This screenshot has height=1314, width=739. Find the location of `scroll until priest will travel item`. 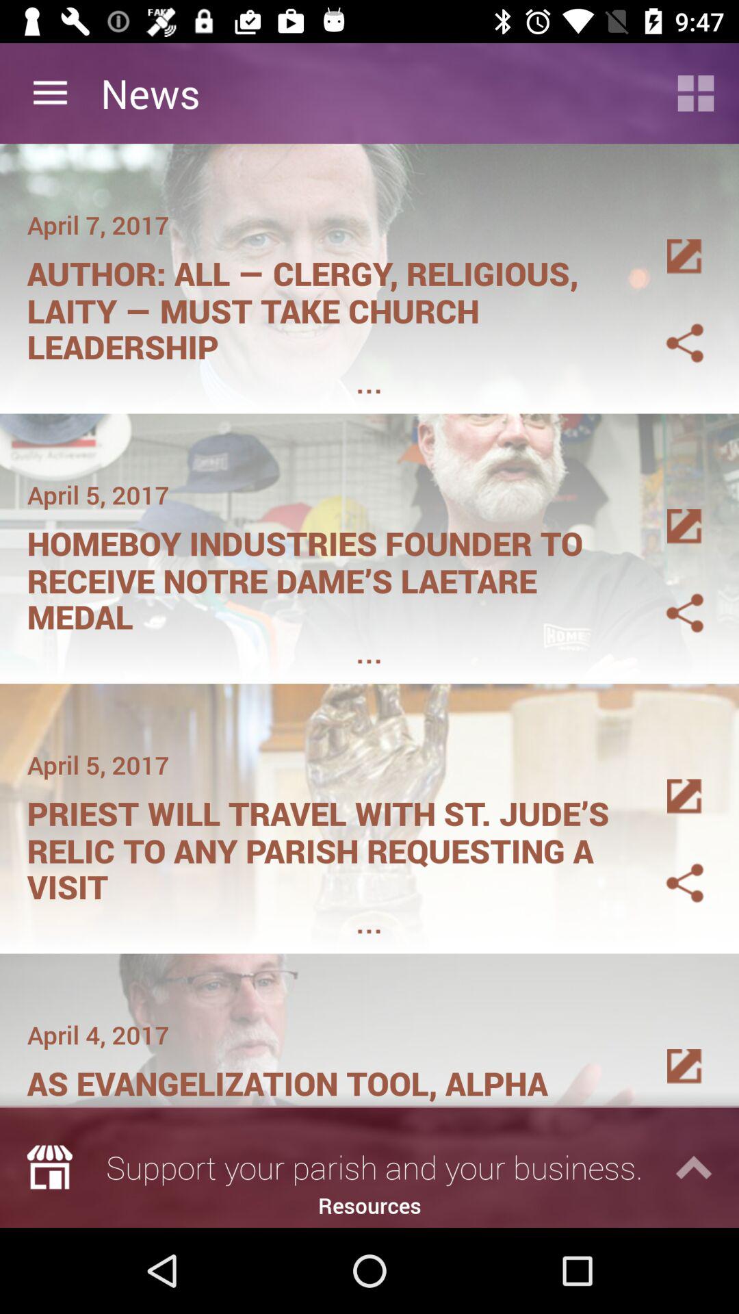

scroll until priest will travel item is located at coordinates (326, 846).